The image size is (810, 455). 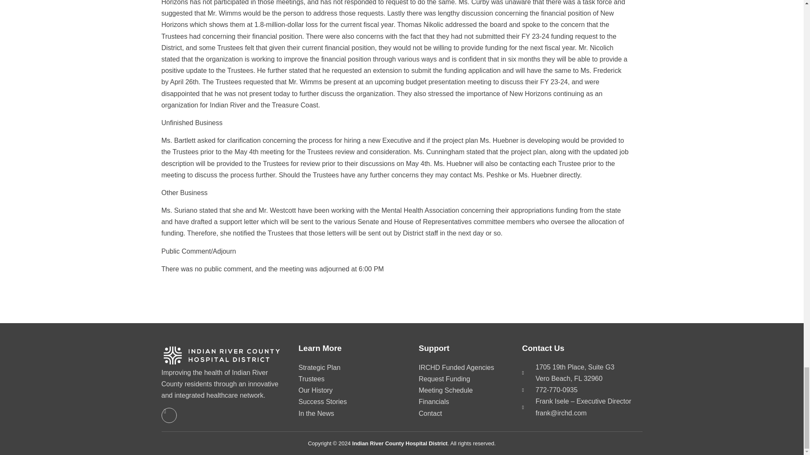 I want to click on Financials, so click(x=462, y=401).